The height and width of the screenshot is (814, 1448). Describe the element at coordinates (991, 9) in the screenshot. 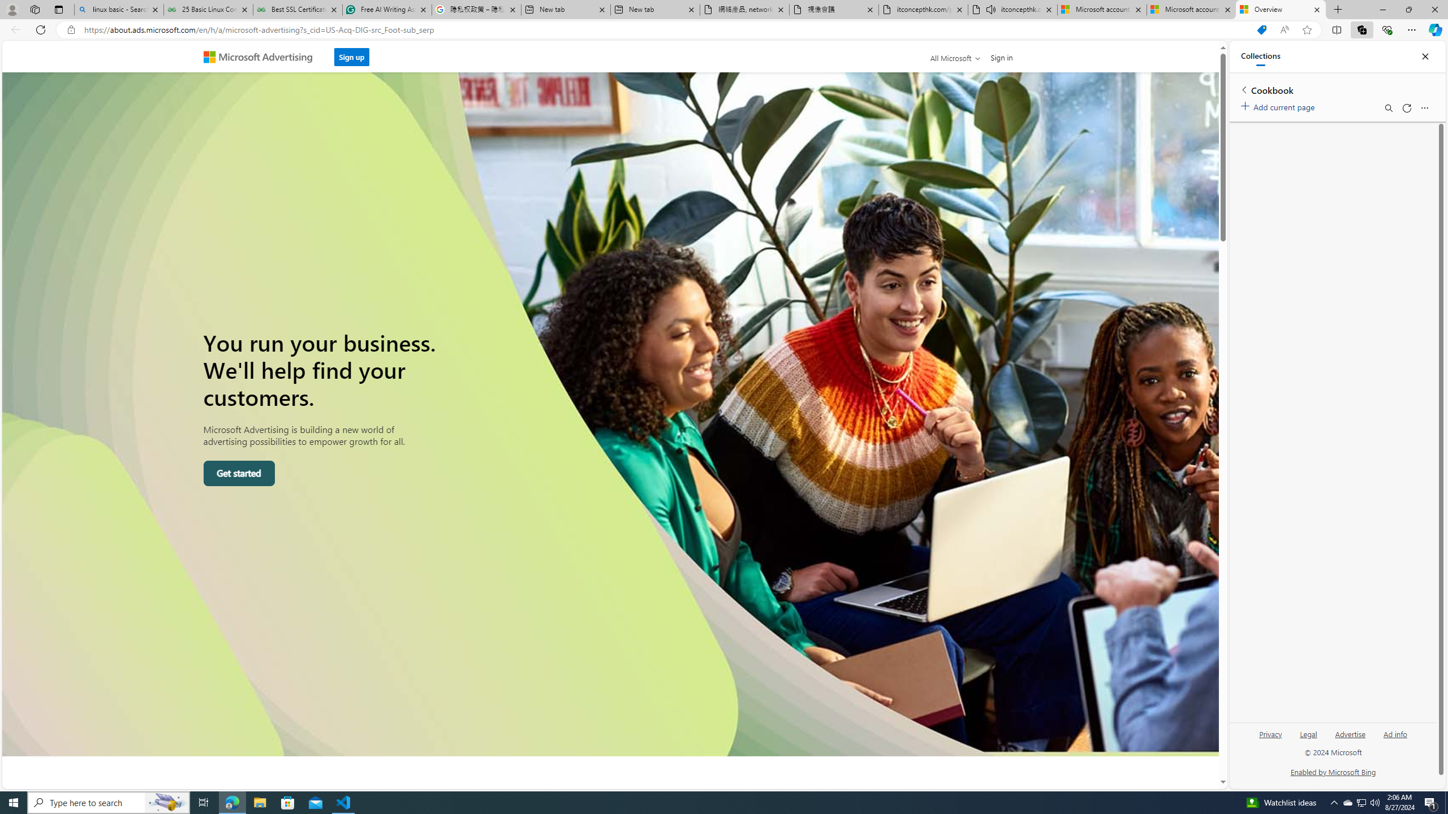

I see `Mute tab` at that location.